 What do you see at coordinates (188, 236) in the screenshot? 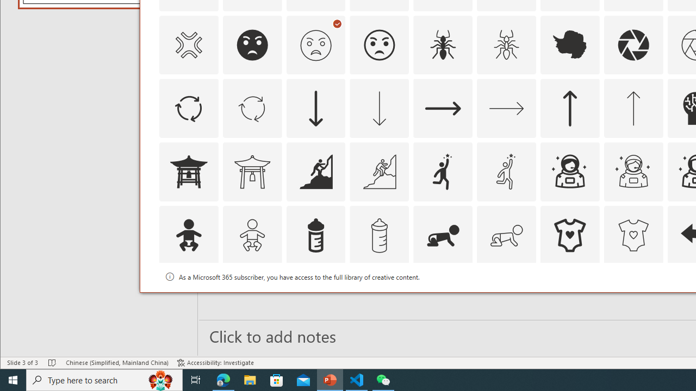
I see `AutomationID: Icons_Baby` at bounding box center [188, 236].